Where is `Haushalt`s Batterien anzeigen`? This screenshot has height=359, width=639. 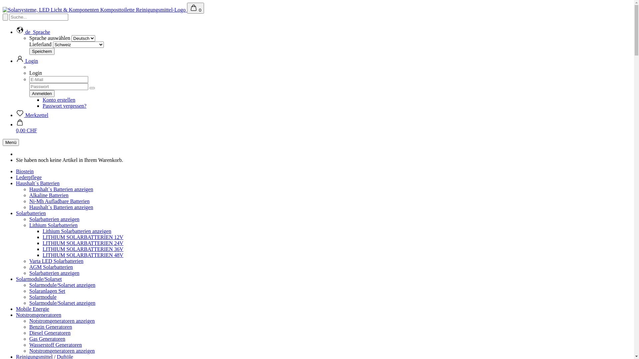
Haushalt`s Batterien anzeigen is located at coordinates (61, 189).